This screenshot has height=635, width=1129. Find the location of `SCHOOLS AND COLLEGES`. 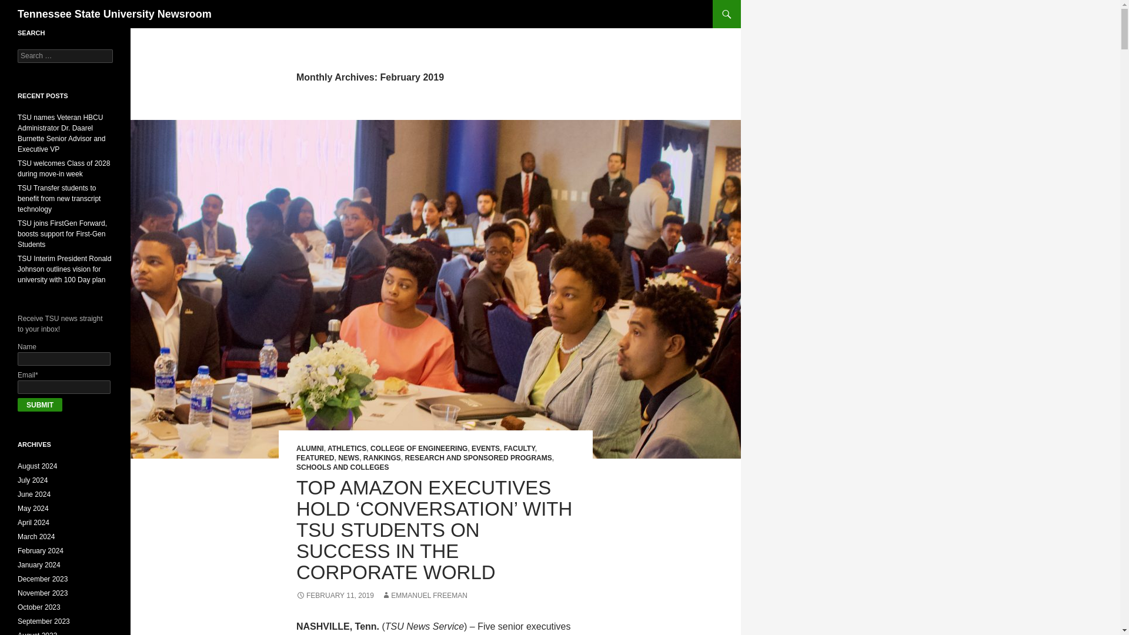

SCHOOLS AND COLLEGES is located at coordinates (342, 467).